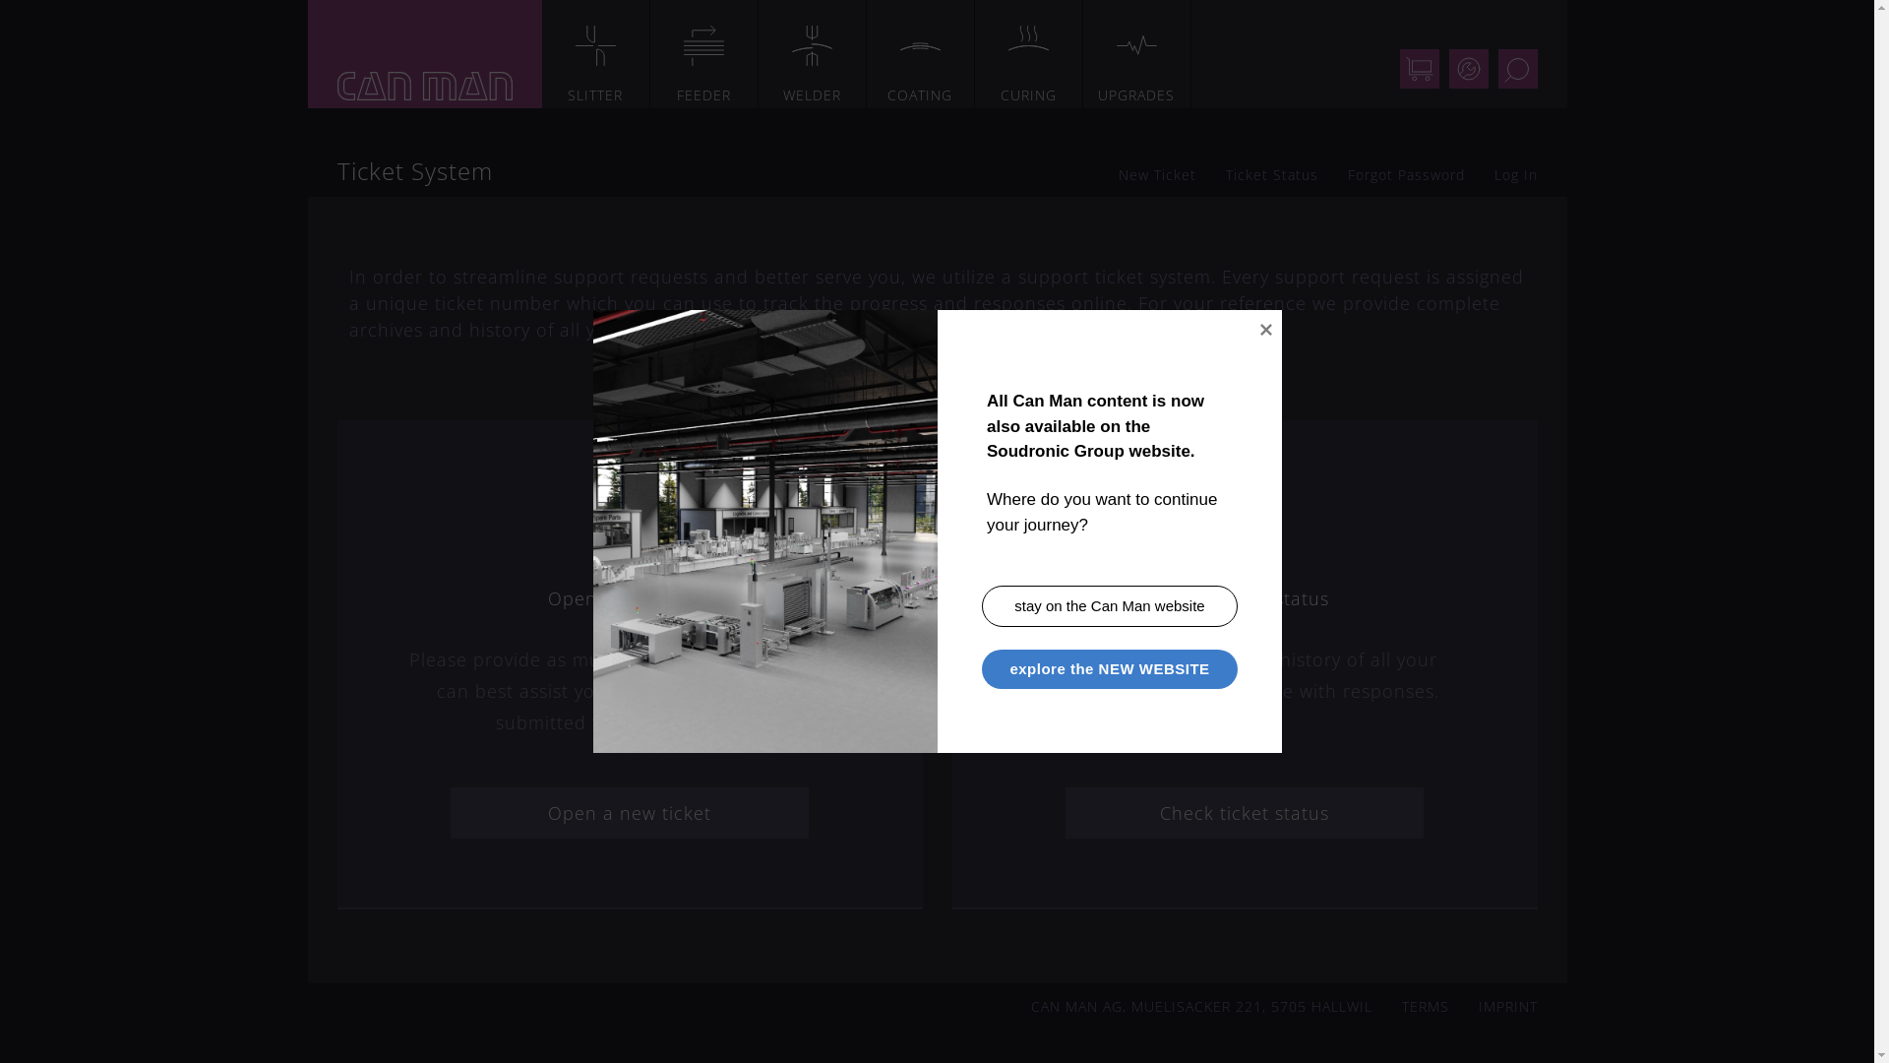 The image size is (1889, 1063). Describe the element at coordinates (1157, 174) in the screenshot. I see `New Ticket` at that location.